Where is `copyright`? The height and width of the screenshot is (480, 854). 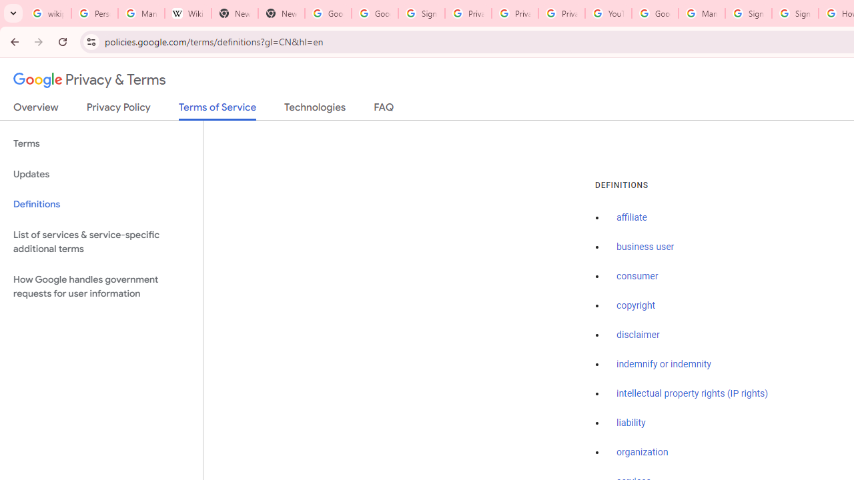 copyright is located at coordinates (635, 306).